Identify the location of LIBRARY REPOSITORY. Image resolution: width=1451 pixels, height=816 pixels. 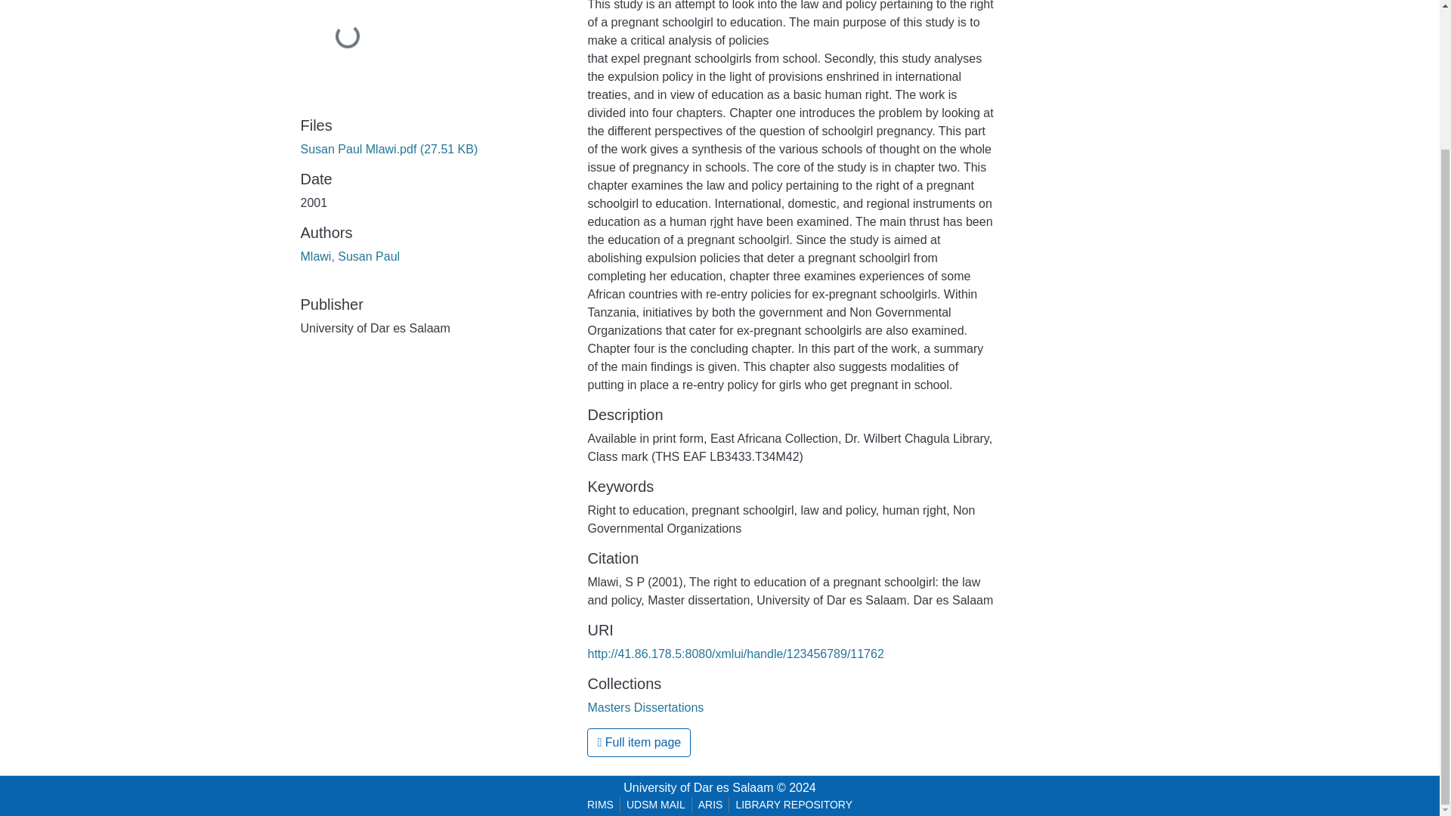
(794, 805).